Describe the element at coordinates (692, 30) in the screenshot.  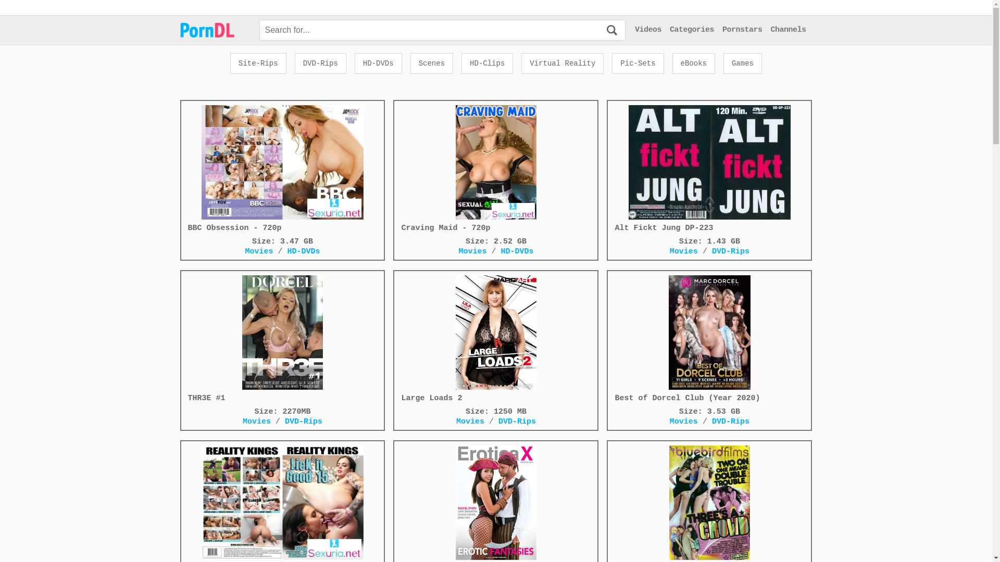
I see `Categories` at that location.